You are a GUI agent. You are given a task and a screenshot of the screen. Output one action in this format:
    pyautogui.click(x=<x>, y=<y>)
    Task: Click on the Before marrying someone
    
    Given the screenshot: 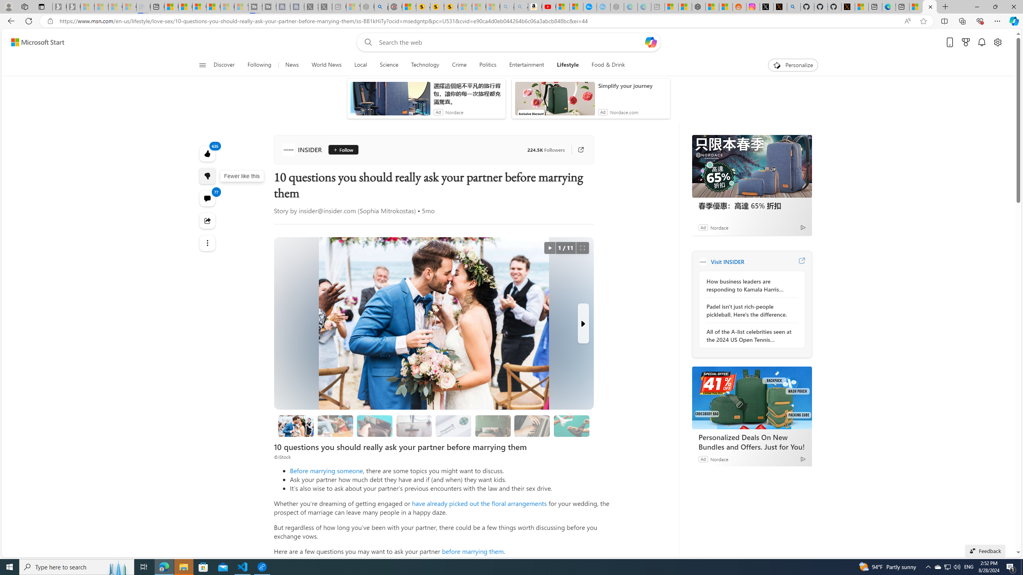 What is the action you would take?
    pyautogui.click(x=326, y=470)
    